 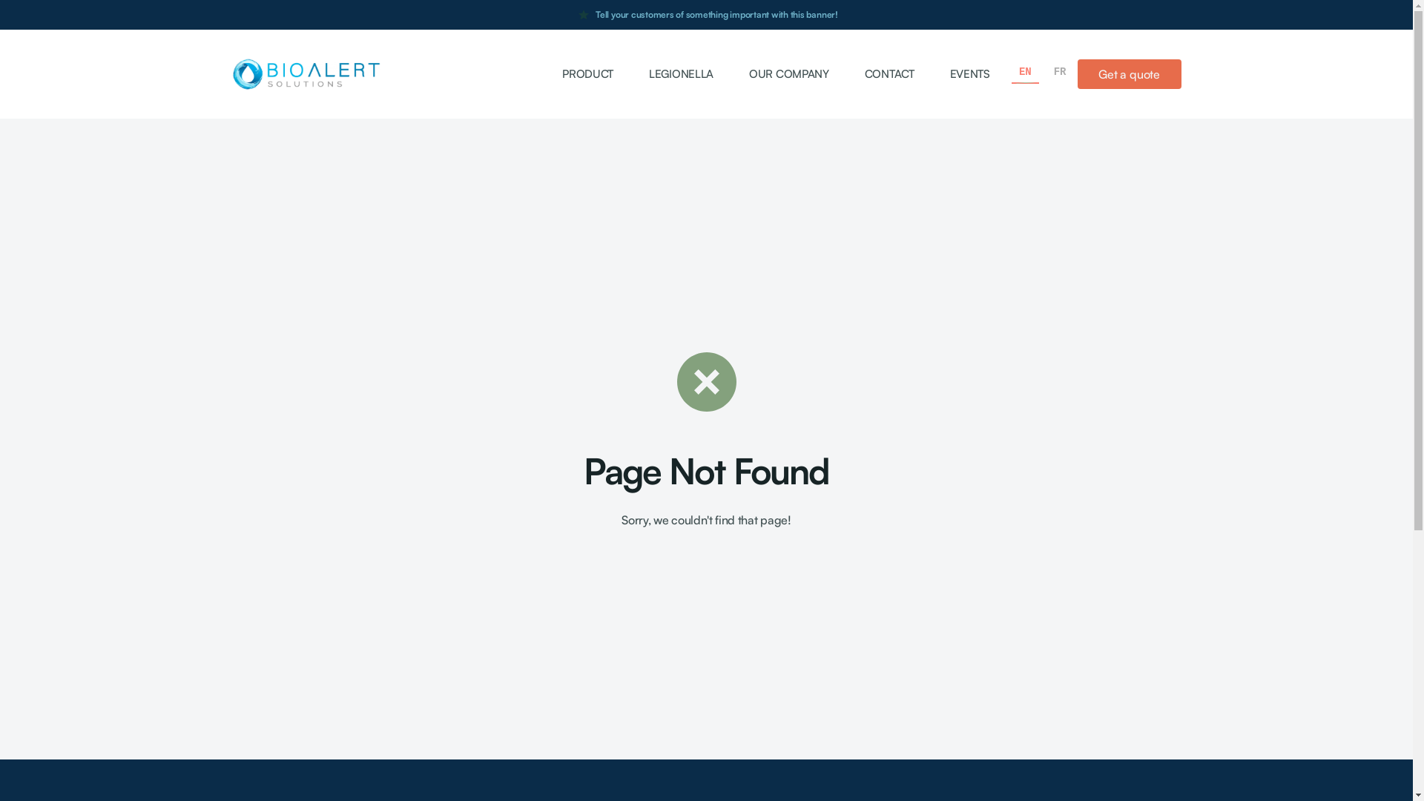 What do you see at coordinates (1025, 72) in the screenshot?
I see `EN` at bounding box center [1025, 72].